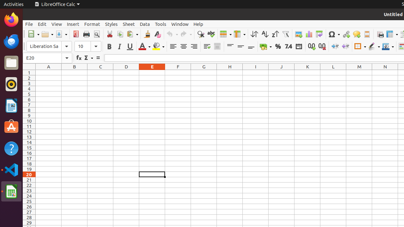 This screenshot has width=404, height=227. Describe the element at coordinates (275, 34) in the screenshot. I see `Sort Descending` at that location.